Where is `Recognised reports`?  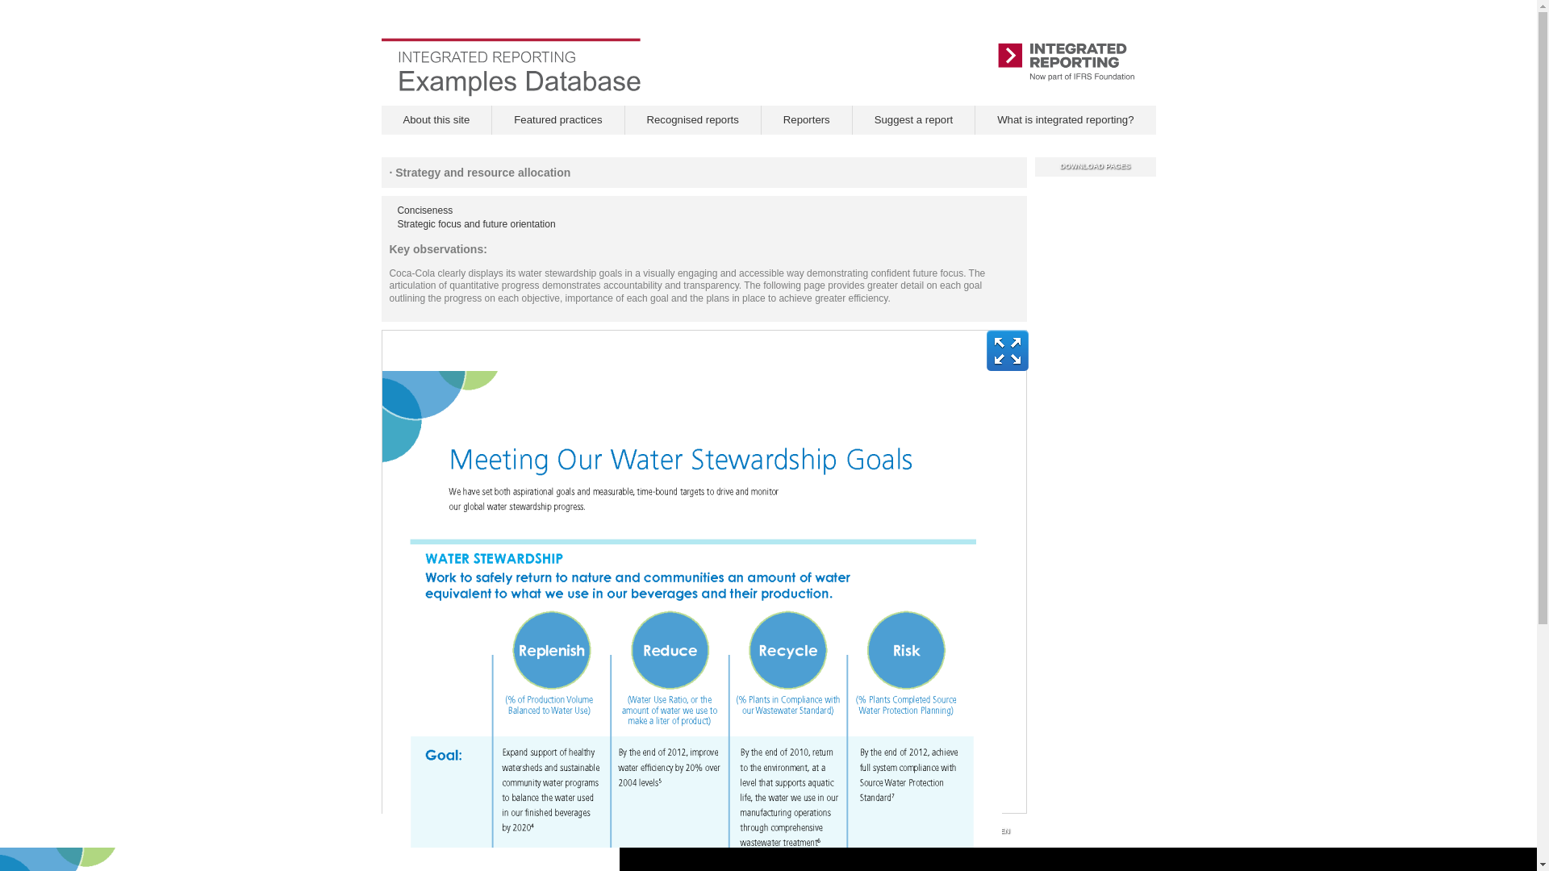 Recognised reports is located at coordinates (692, 119).